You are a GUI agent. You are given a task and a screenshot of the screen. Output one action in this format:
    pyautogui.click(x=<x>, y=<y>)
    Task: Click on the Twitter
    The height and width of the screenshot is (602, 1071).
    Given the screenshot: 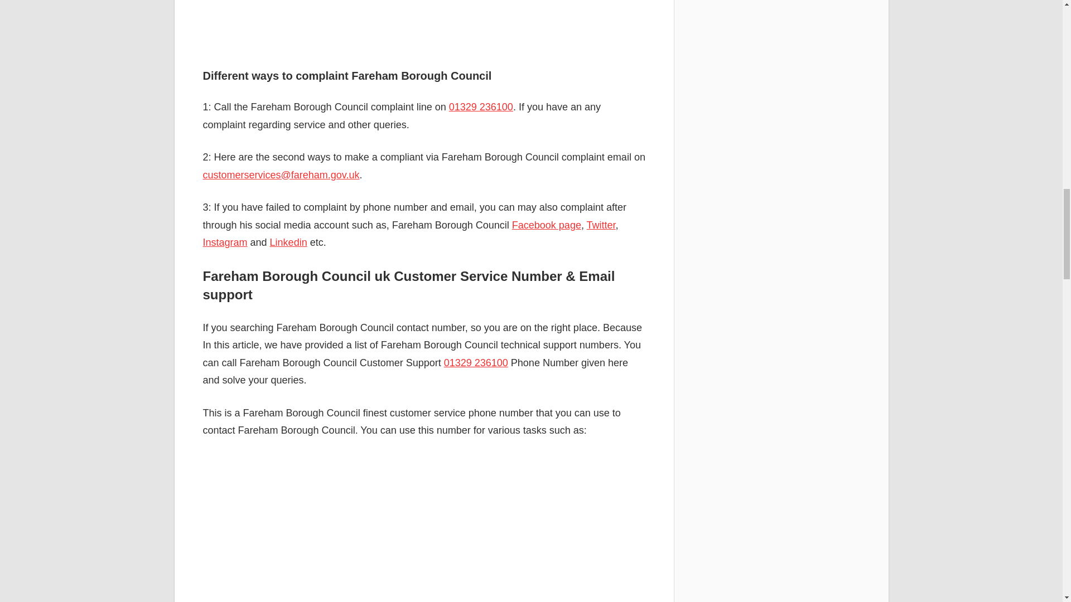 What is the action you would take?
    pyautogui.click(x=601, y=225)
    